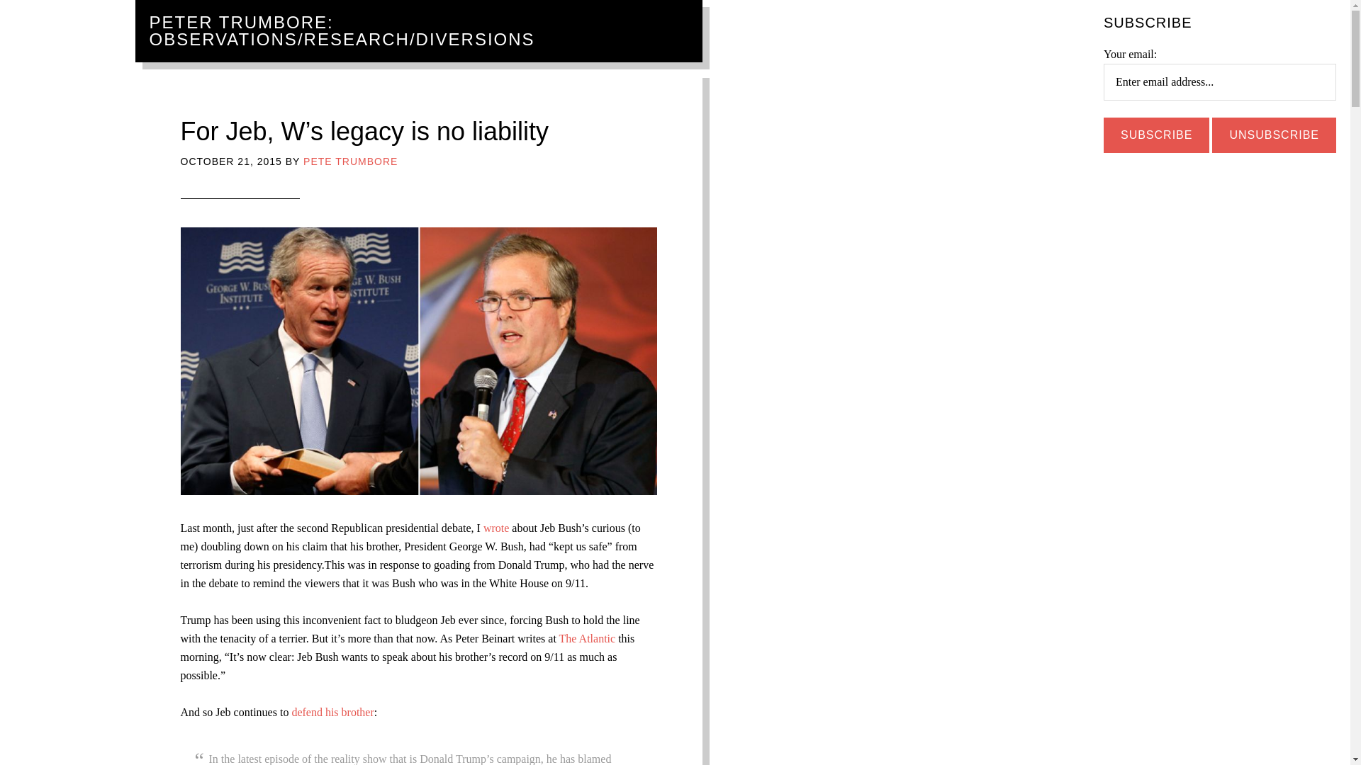  Describe the element at coordinates (497, 527) in the screenshot. I see `wrote` at that location.